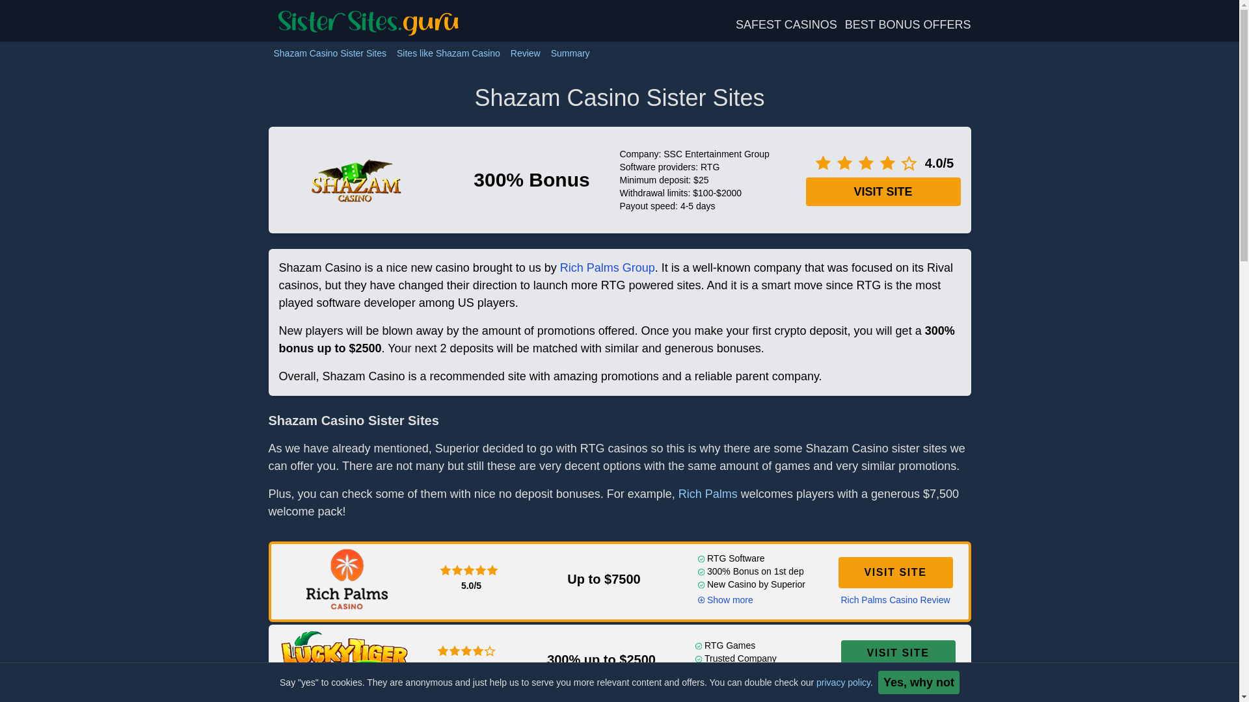 This screenshot has width=1249, height=702. Describe the element at coordinates (786, 25) in the screenshot. I see `SAFEST CASINOS` at that location.